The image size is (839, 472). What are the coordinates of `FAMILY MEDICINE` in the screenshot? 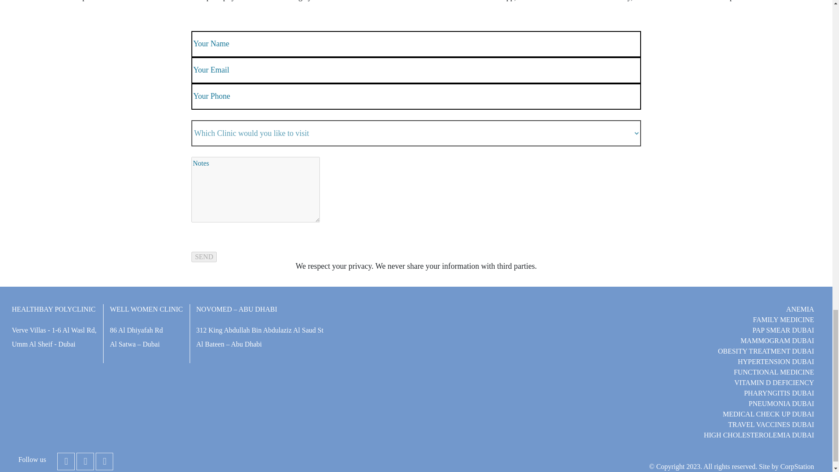 It's located at (783, 319).